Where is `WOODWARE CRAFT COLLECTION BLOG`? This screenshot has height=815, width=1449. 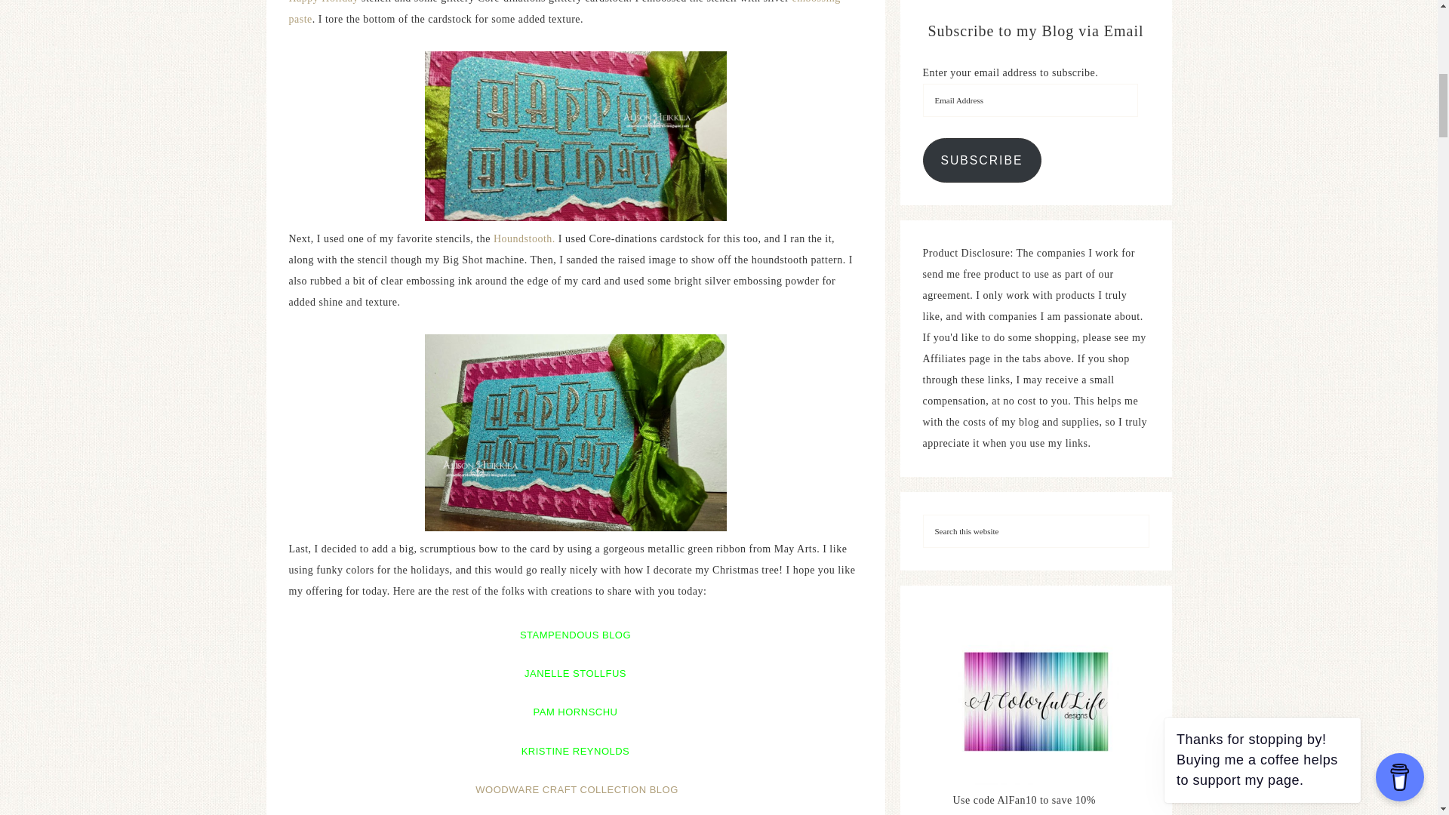 WOODWARE CRAFT COLLECTION BLOG is located at coordinates (577, 789).